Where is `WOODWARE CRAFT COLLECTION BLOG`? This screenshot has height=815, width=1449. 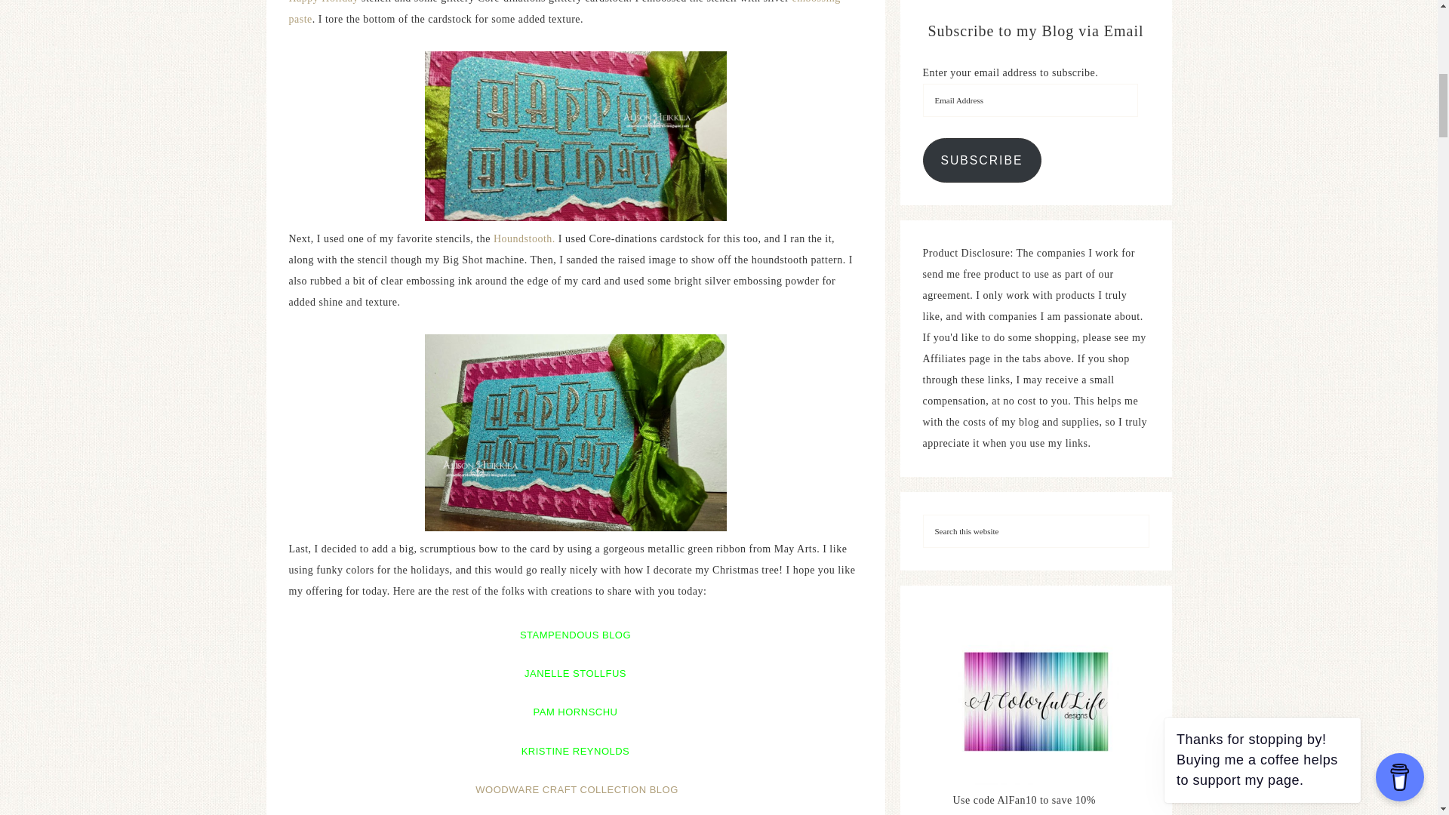 WOODWARE CRAFT COLLECTION BLOG is located at coordinates (577, 789).